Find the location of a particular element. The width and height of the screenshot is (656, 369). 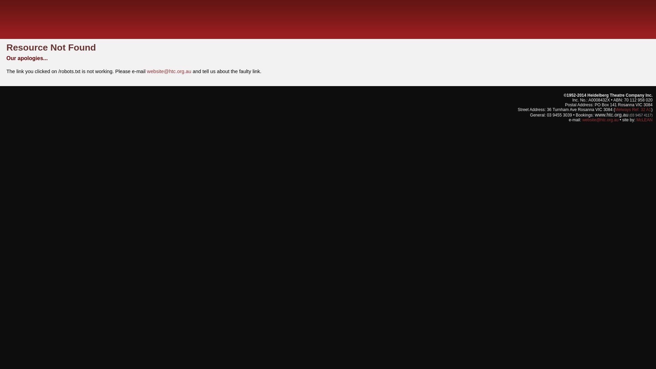

www.htc.org.au is located at coordinates (612, 115).